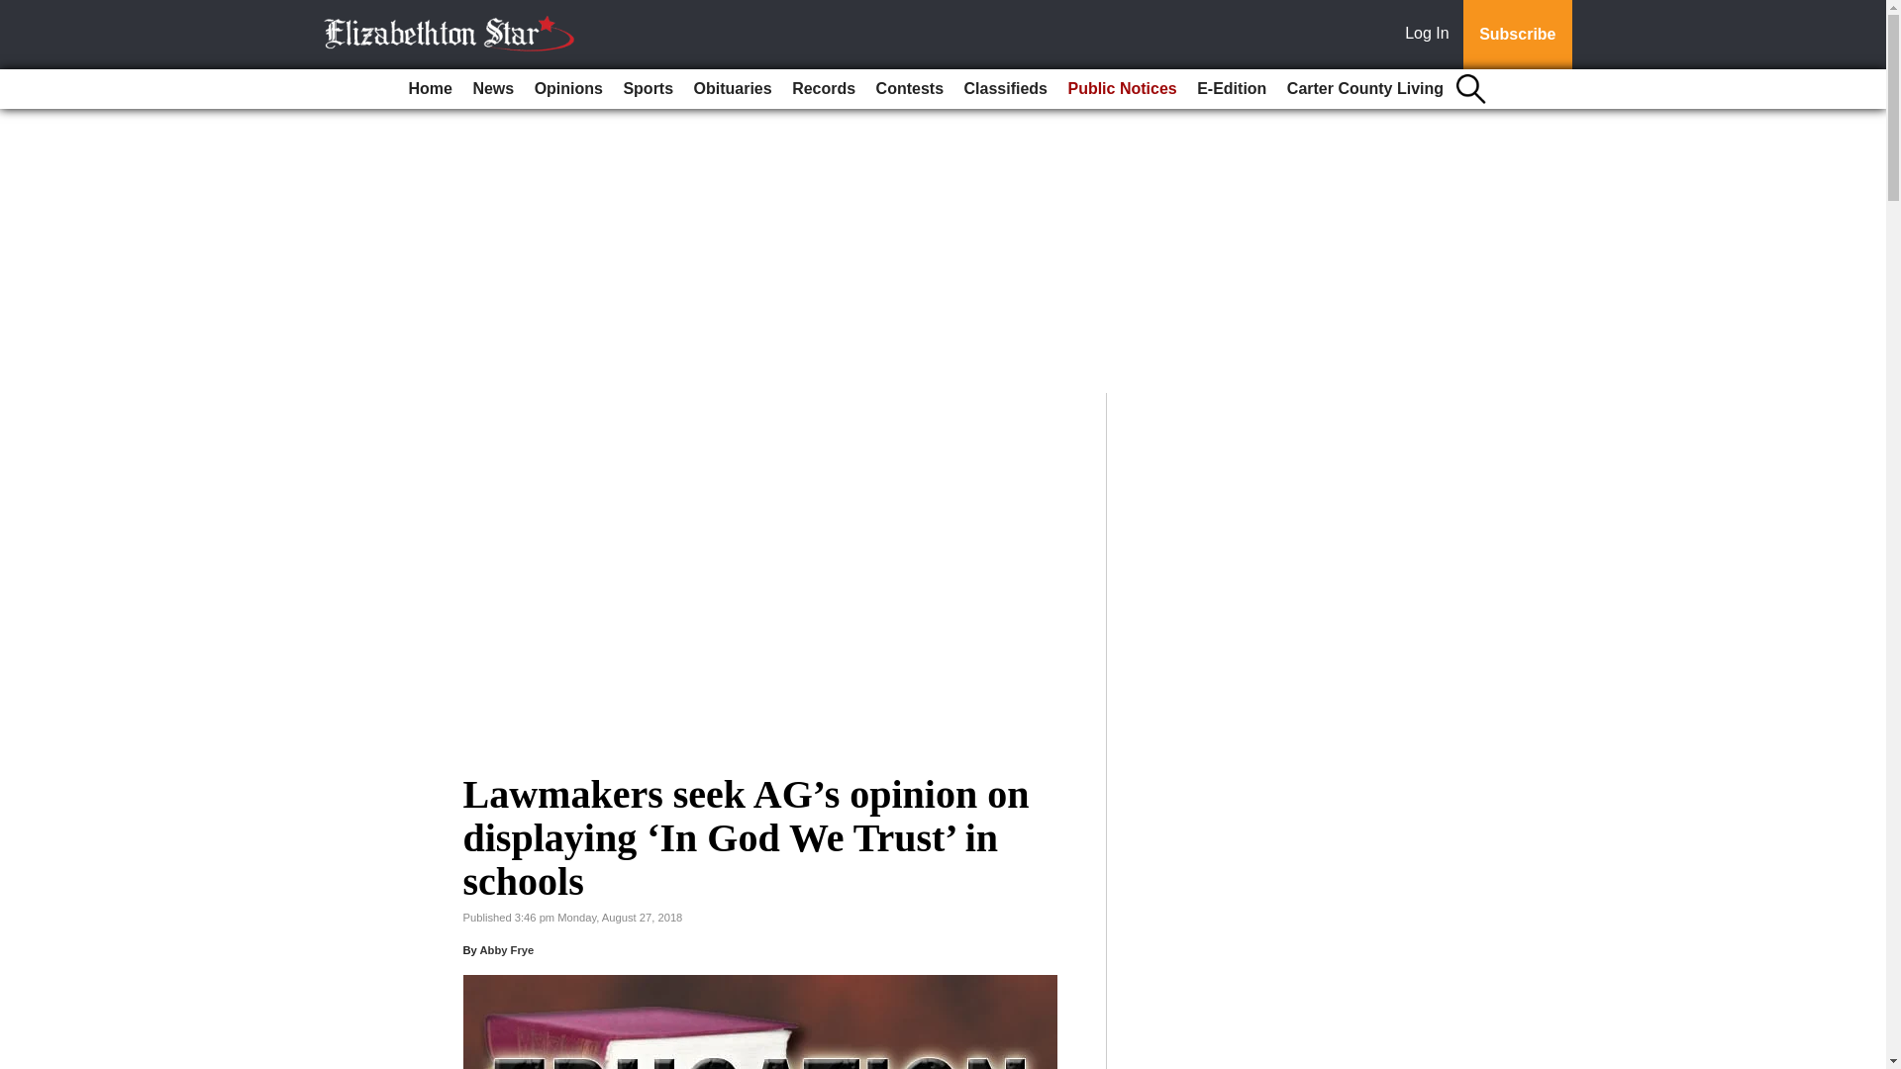 This screenshot has width=1901, height=1069. What do you see at coordinates (1232, 89) in the screenshot?
I see `E-Edition` at bounding box center [1232, 89].